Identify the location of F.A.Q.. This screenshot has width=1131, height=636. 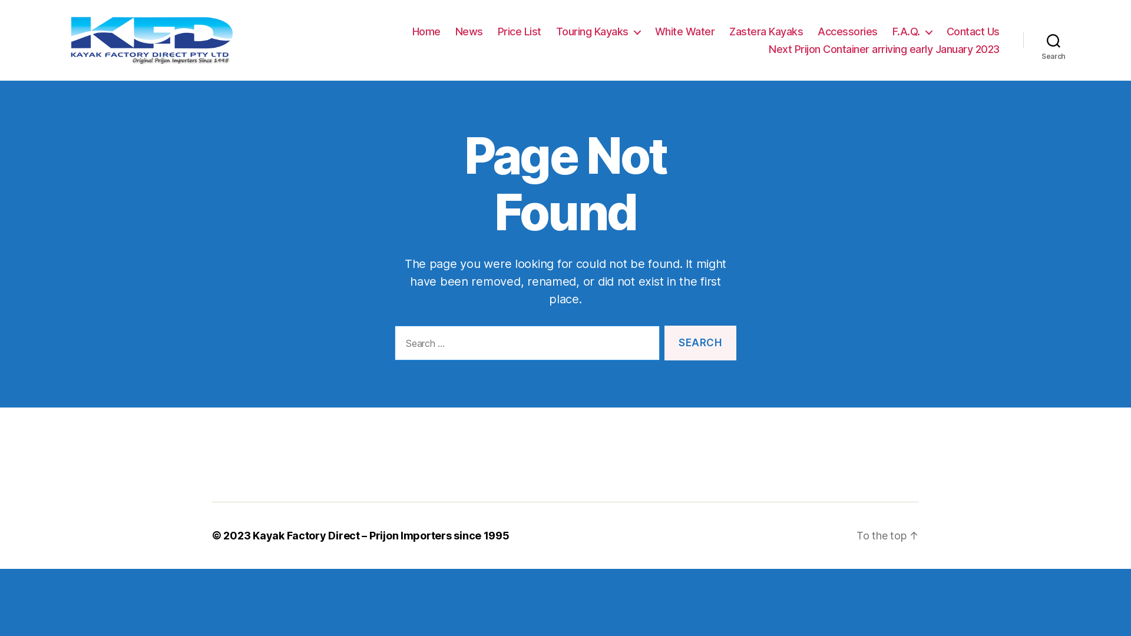
(912, 32).